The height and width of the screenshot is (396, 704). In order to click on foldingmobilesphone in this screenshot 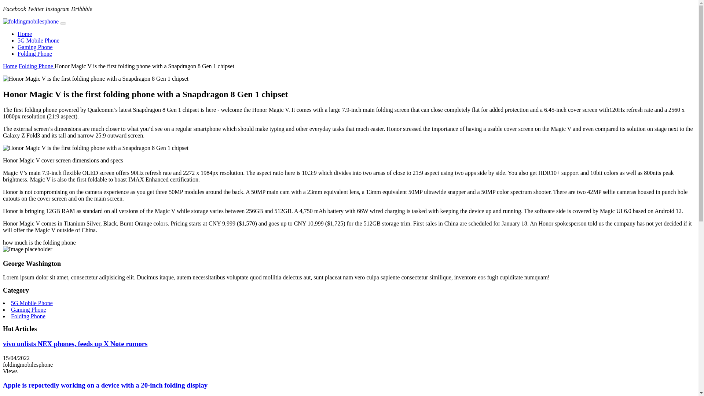, I will do `click(30, 21)`.